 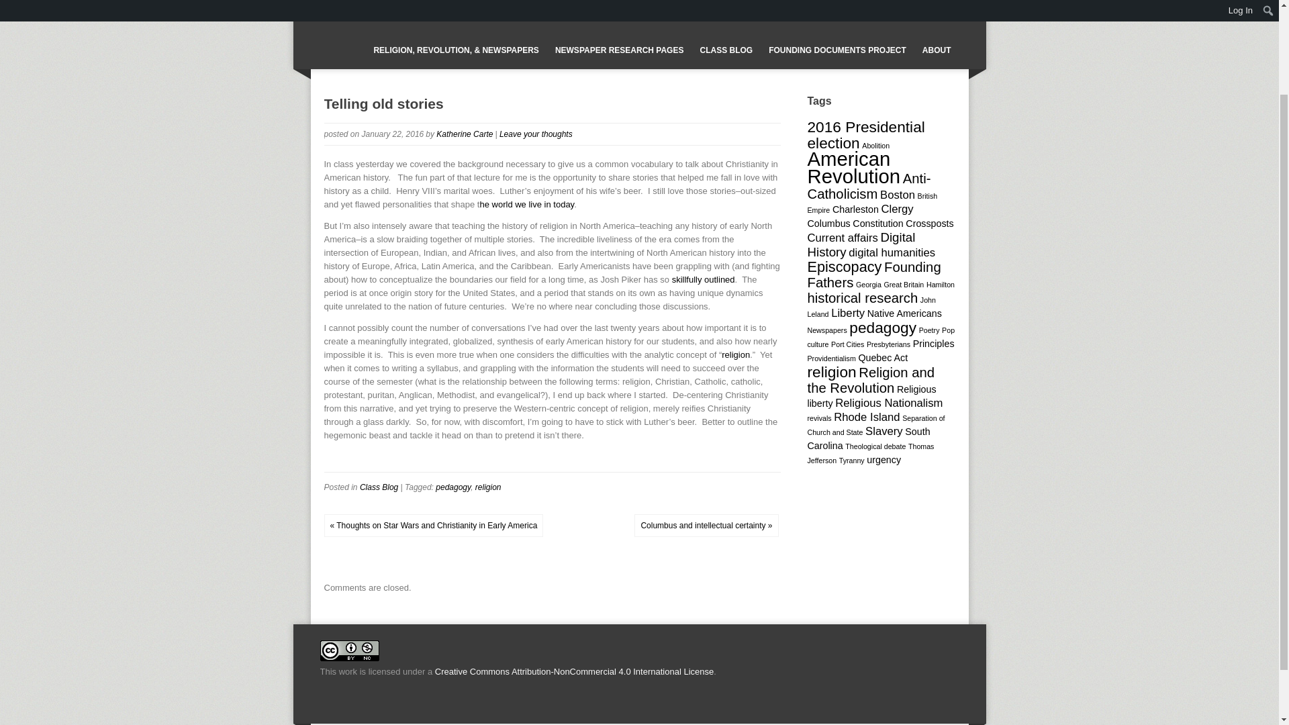 What do you see at coordinates (904, 284) in the screenshot?
I see `Great Britain` at bounding box center [904, 284].